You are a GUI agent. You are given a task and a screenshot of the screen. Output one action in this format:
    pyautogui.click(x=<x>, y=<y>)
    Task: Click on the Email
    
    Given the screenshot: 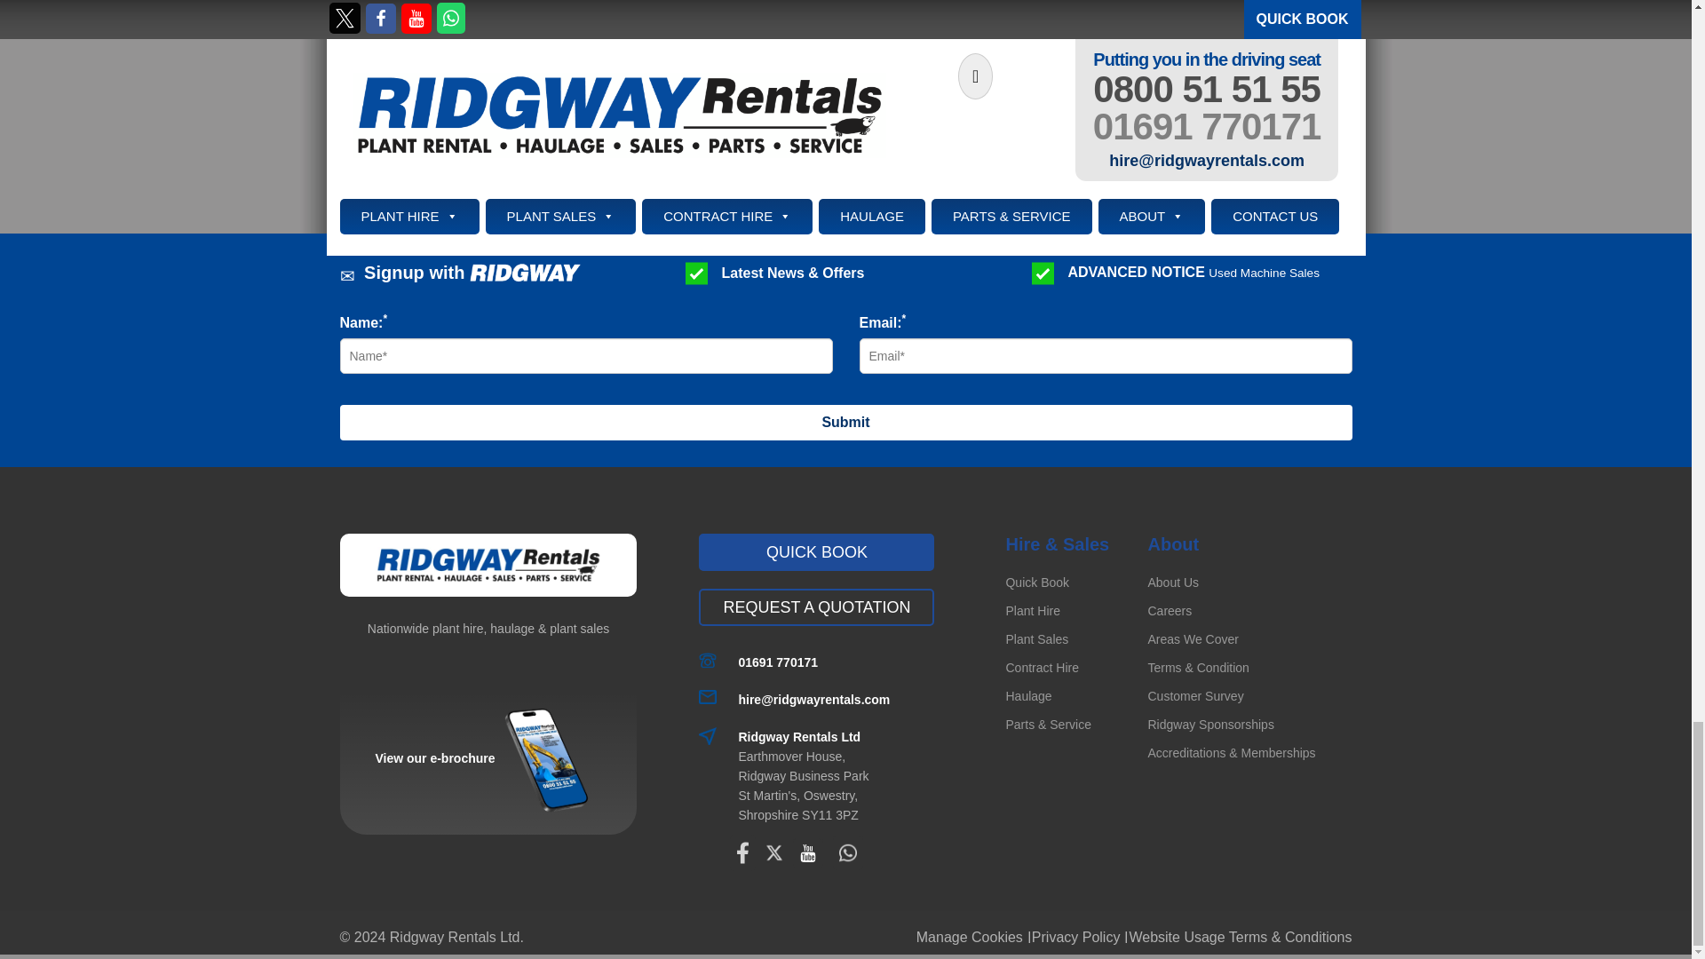 What is the action you would take?
    pyautogui.click(x=813, y=700)
    